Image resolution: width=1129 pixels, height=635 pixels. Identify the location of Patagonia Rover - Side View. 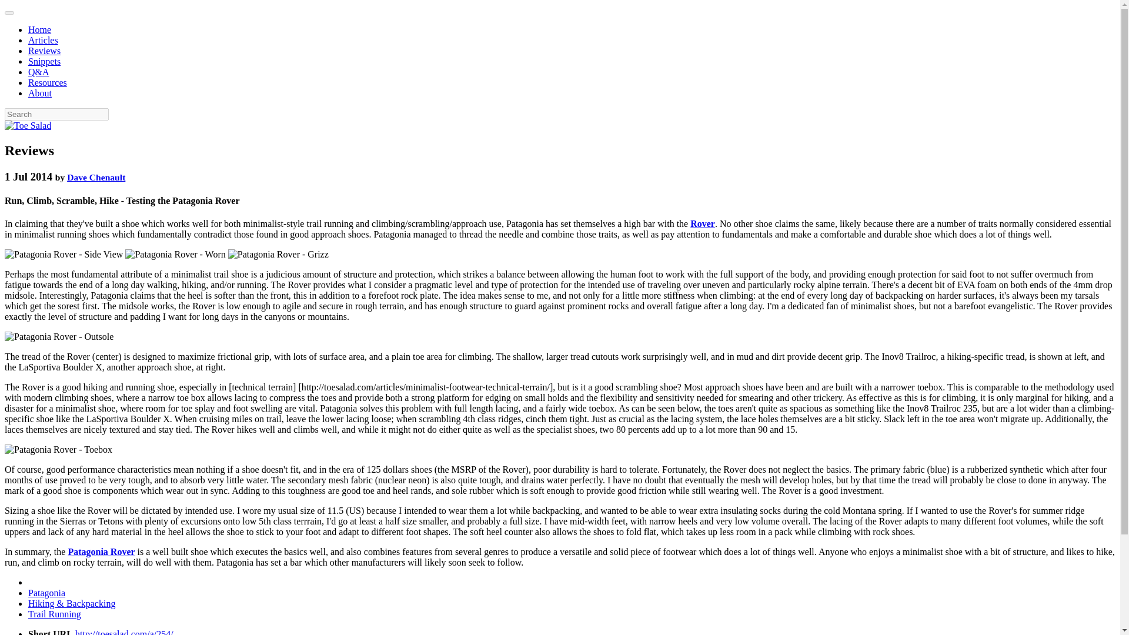
(64, 254).